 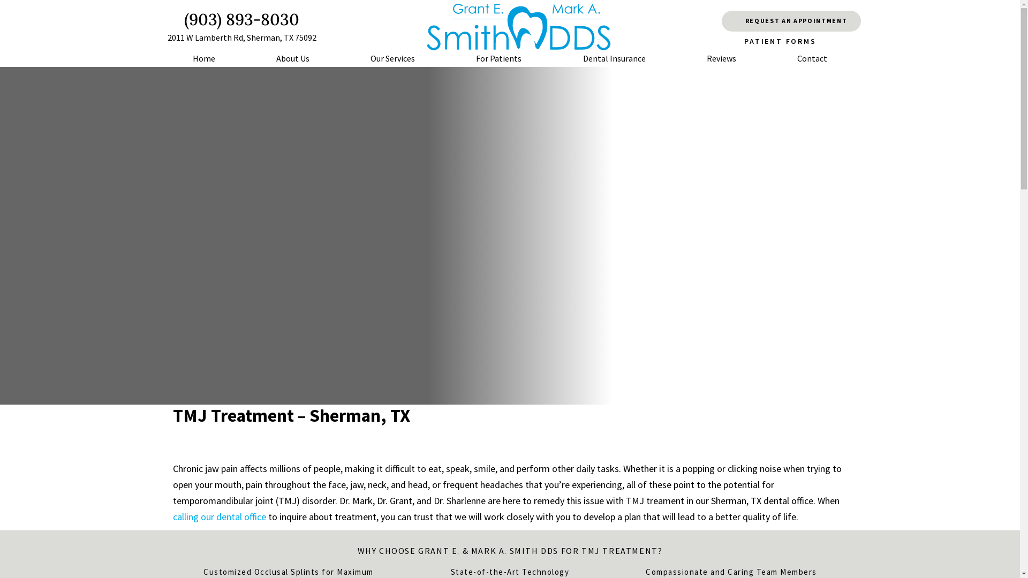 What do you see at coordinates (791, 42) in the screenshot?
I see `PATIENT FORMS` at bounding box center [791, 42].